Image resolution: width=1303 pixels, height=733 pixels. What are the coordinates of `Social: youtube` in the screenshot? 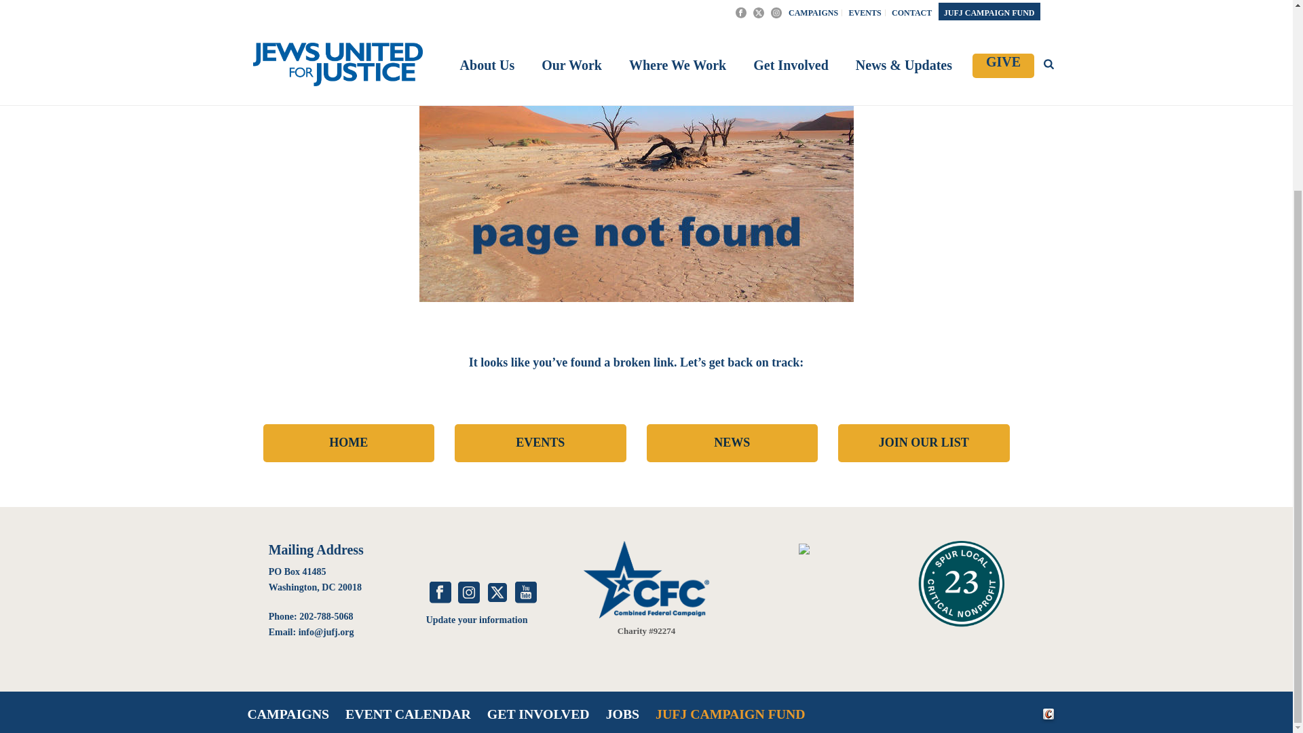 It's located at (525, 593).